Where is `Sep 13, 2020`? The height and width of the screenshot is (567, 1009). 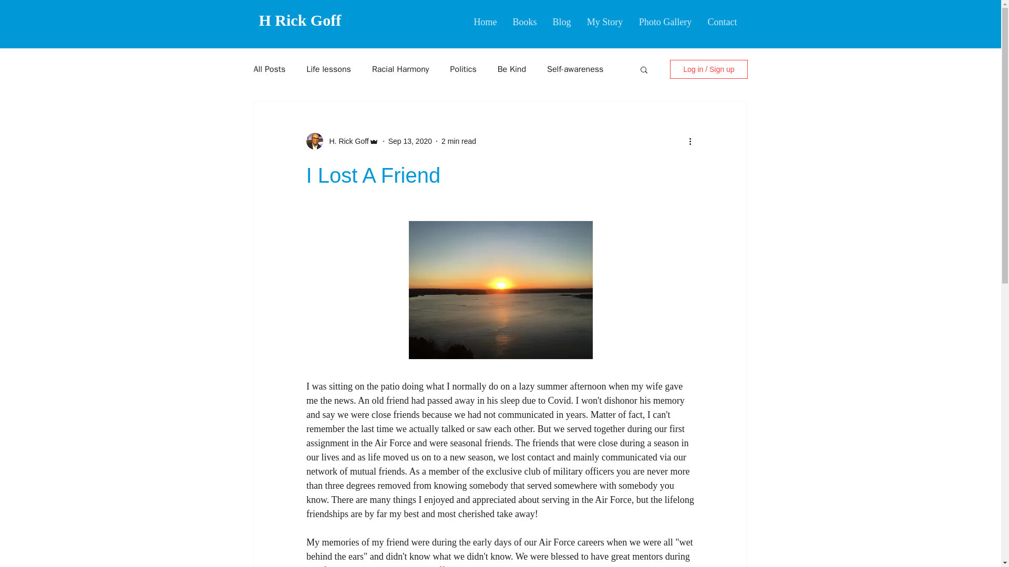 Sep 13, 2020 is located at coordinates (410, 141).